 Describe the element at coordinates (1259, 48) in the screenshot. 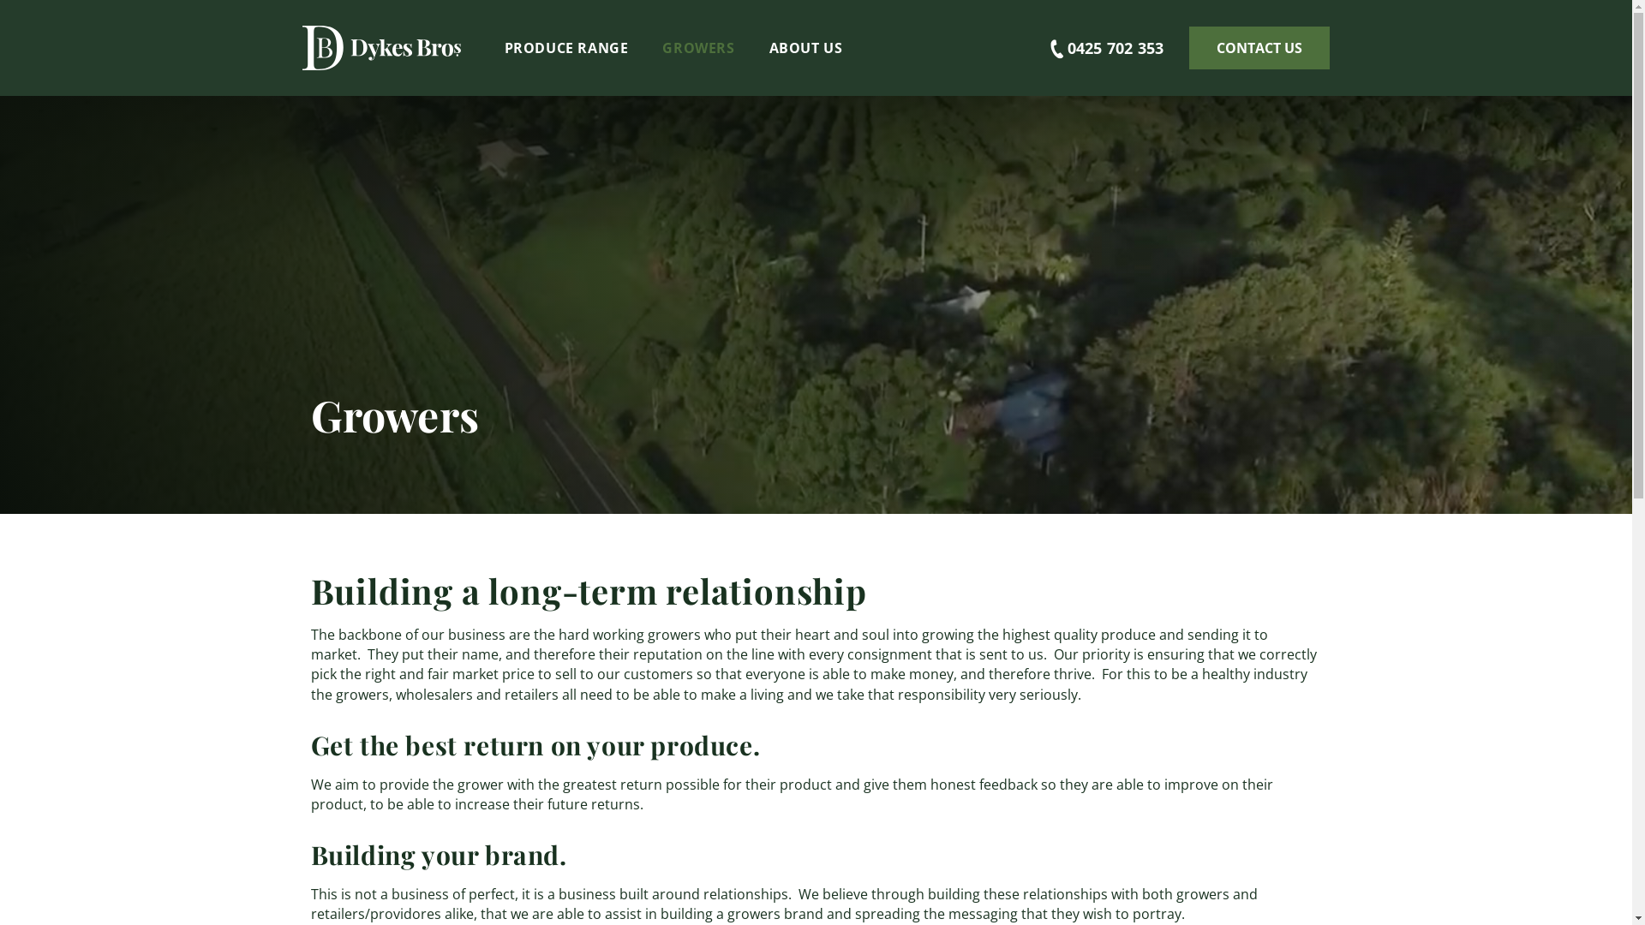

I see `CONTACT US` at that location.